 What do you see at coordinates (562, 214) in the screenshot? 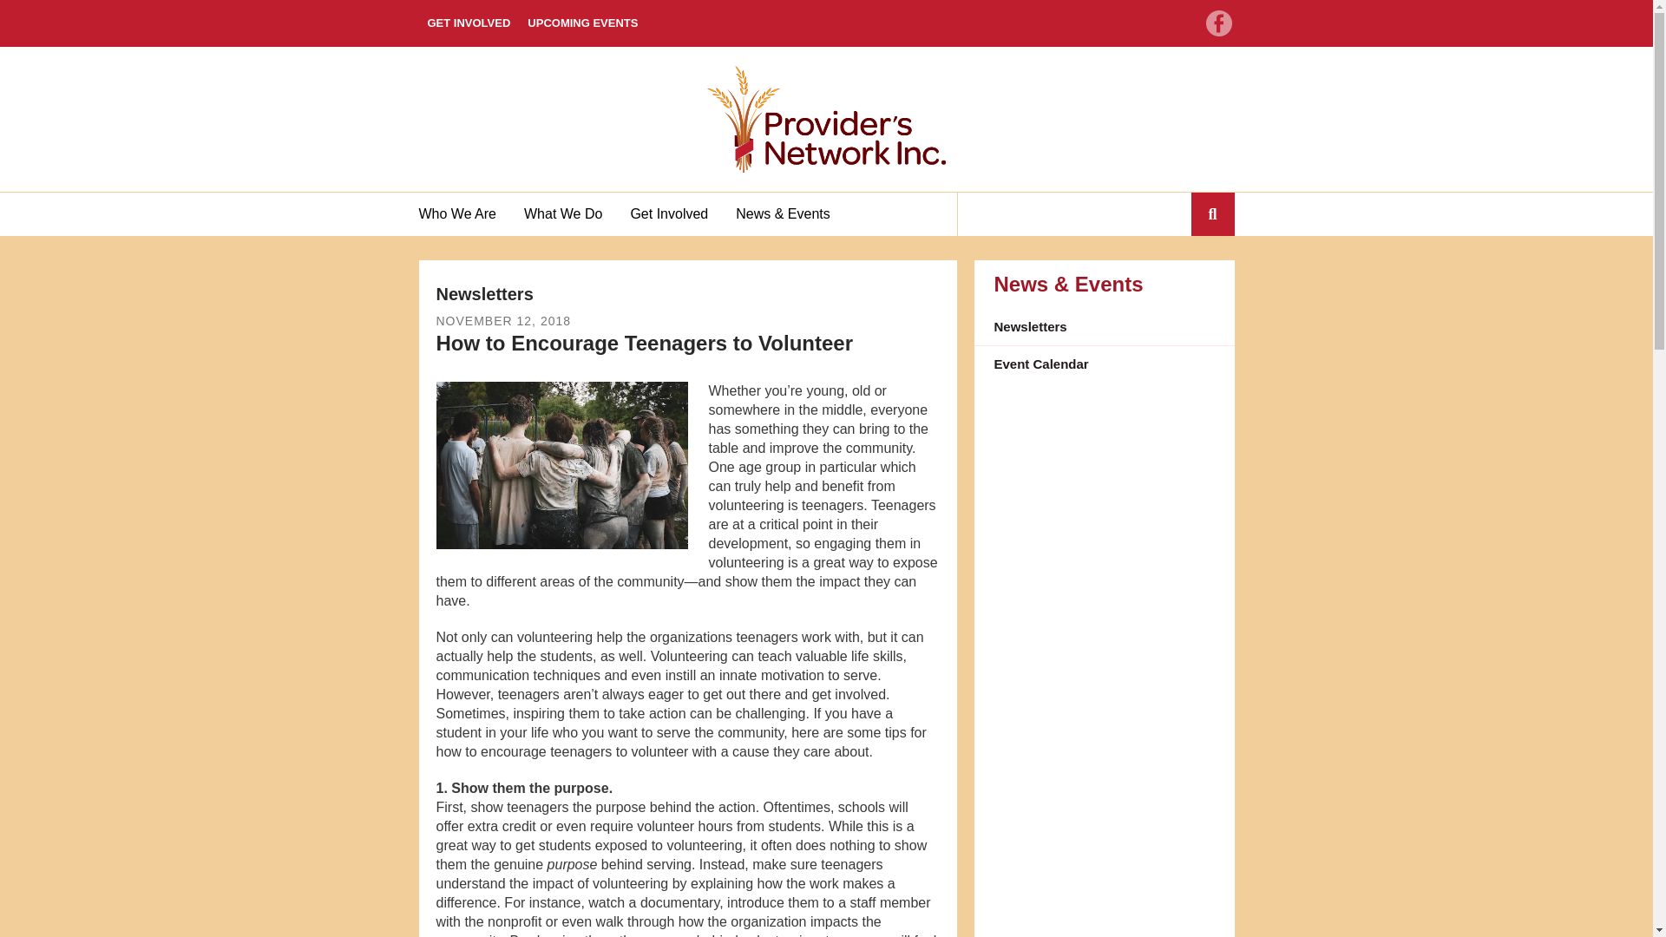
I see `What We Do` at bounding box center [562, 214].